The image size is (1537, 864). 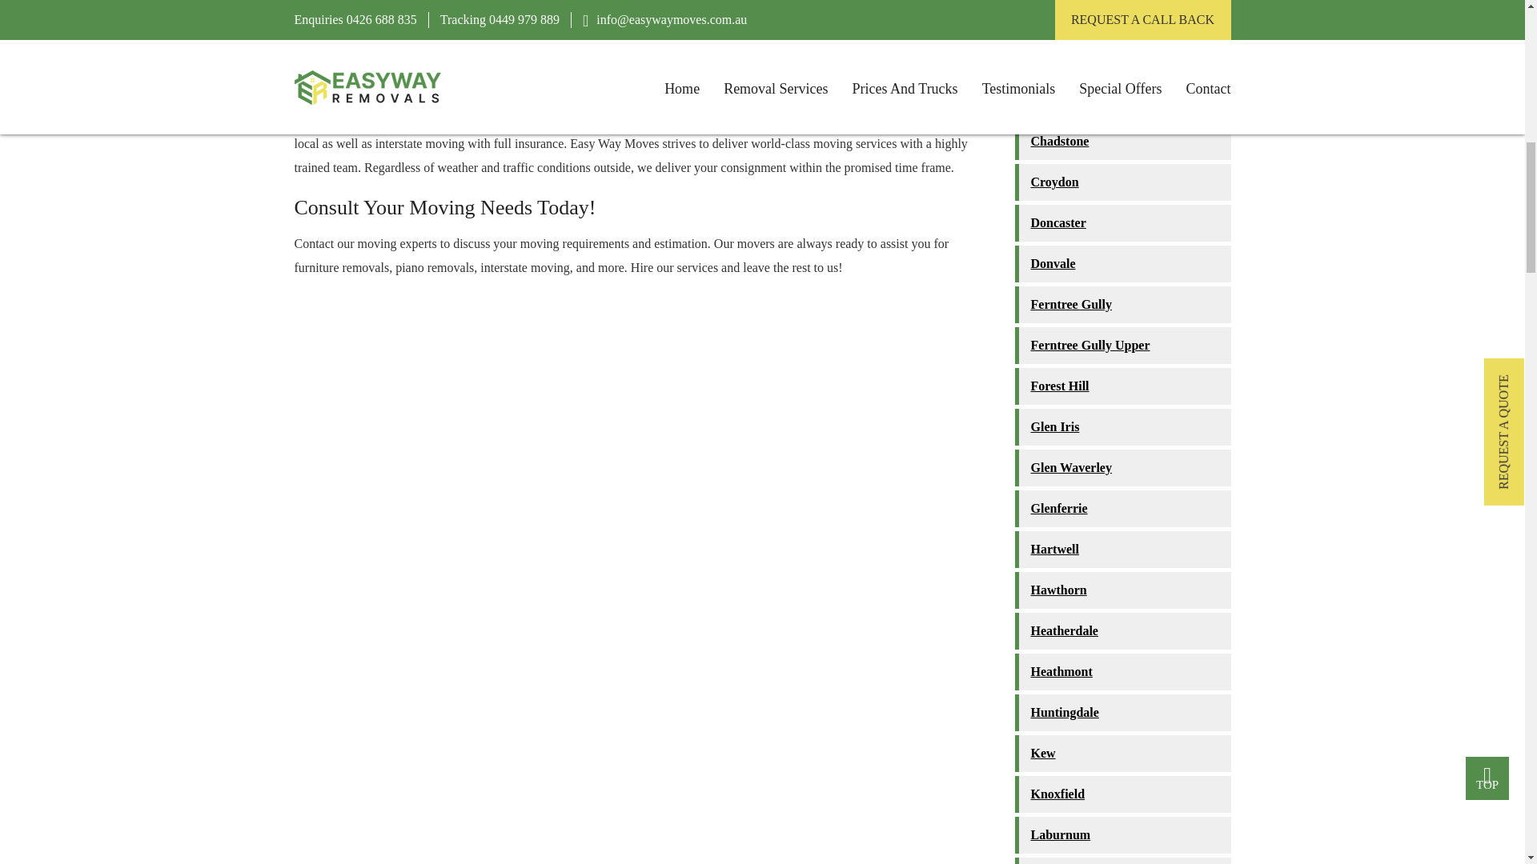 What do you see at coordinates (1122, 141) in the screenshot?
I see `Chadstone` at bounding box center [1122, 141].